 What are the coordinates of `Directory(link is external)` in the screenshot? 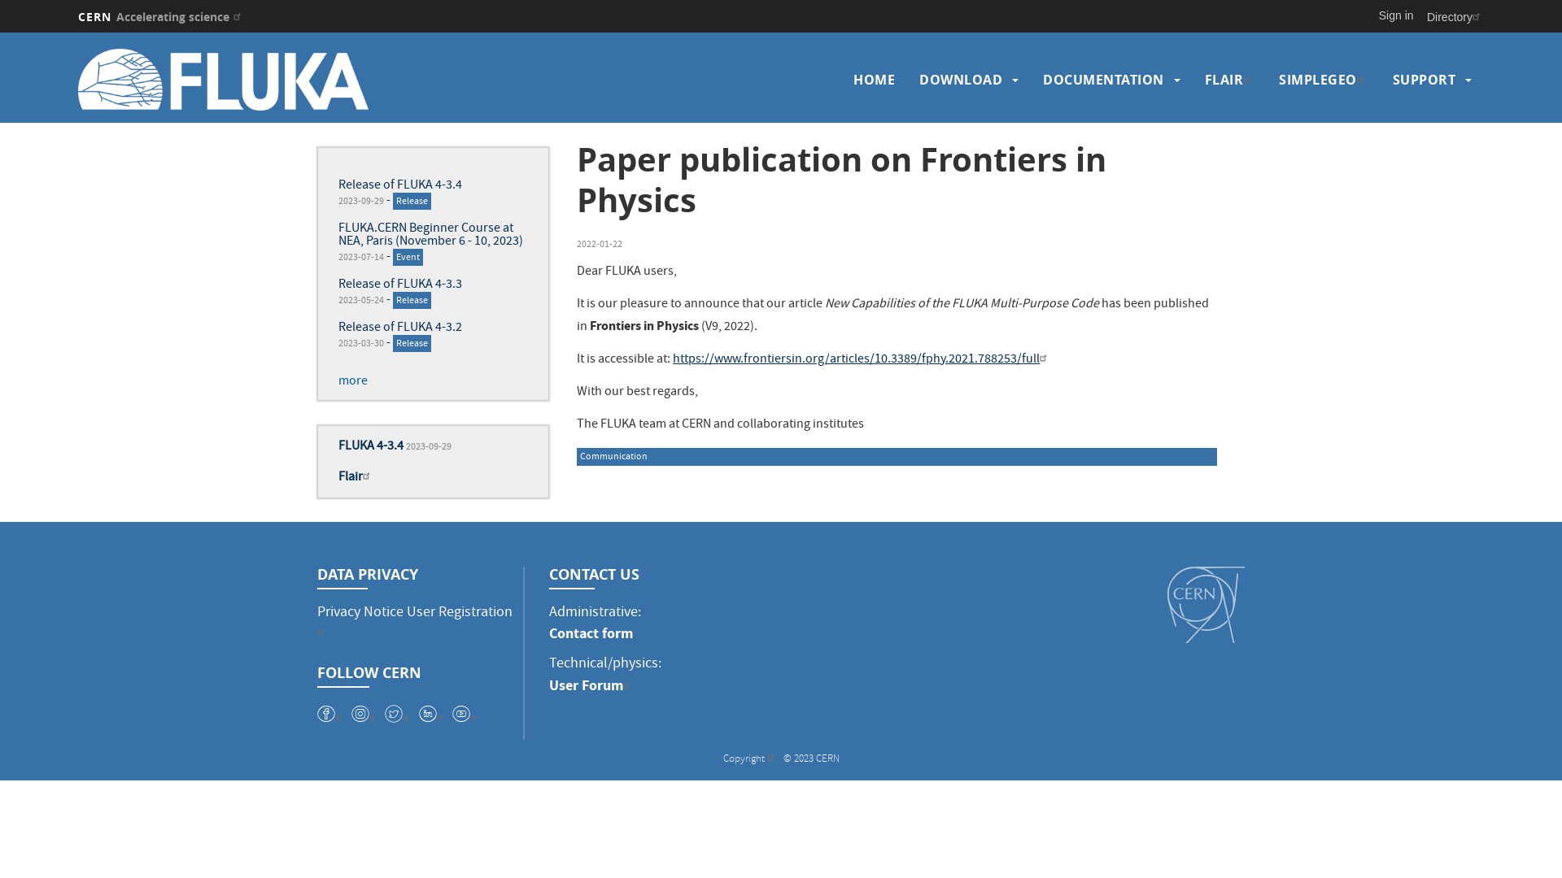 It's located at (1455, 16).